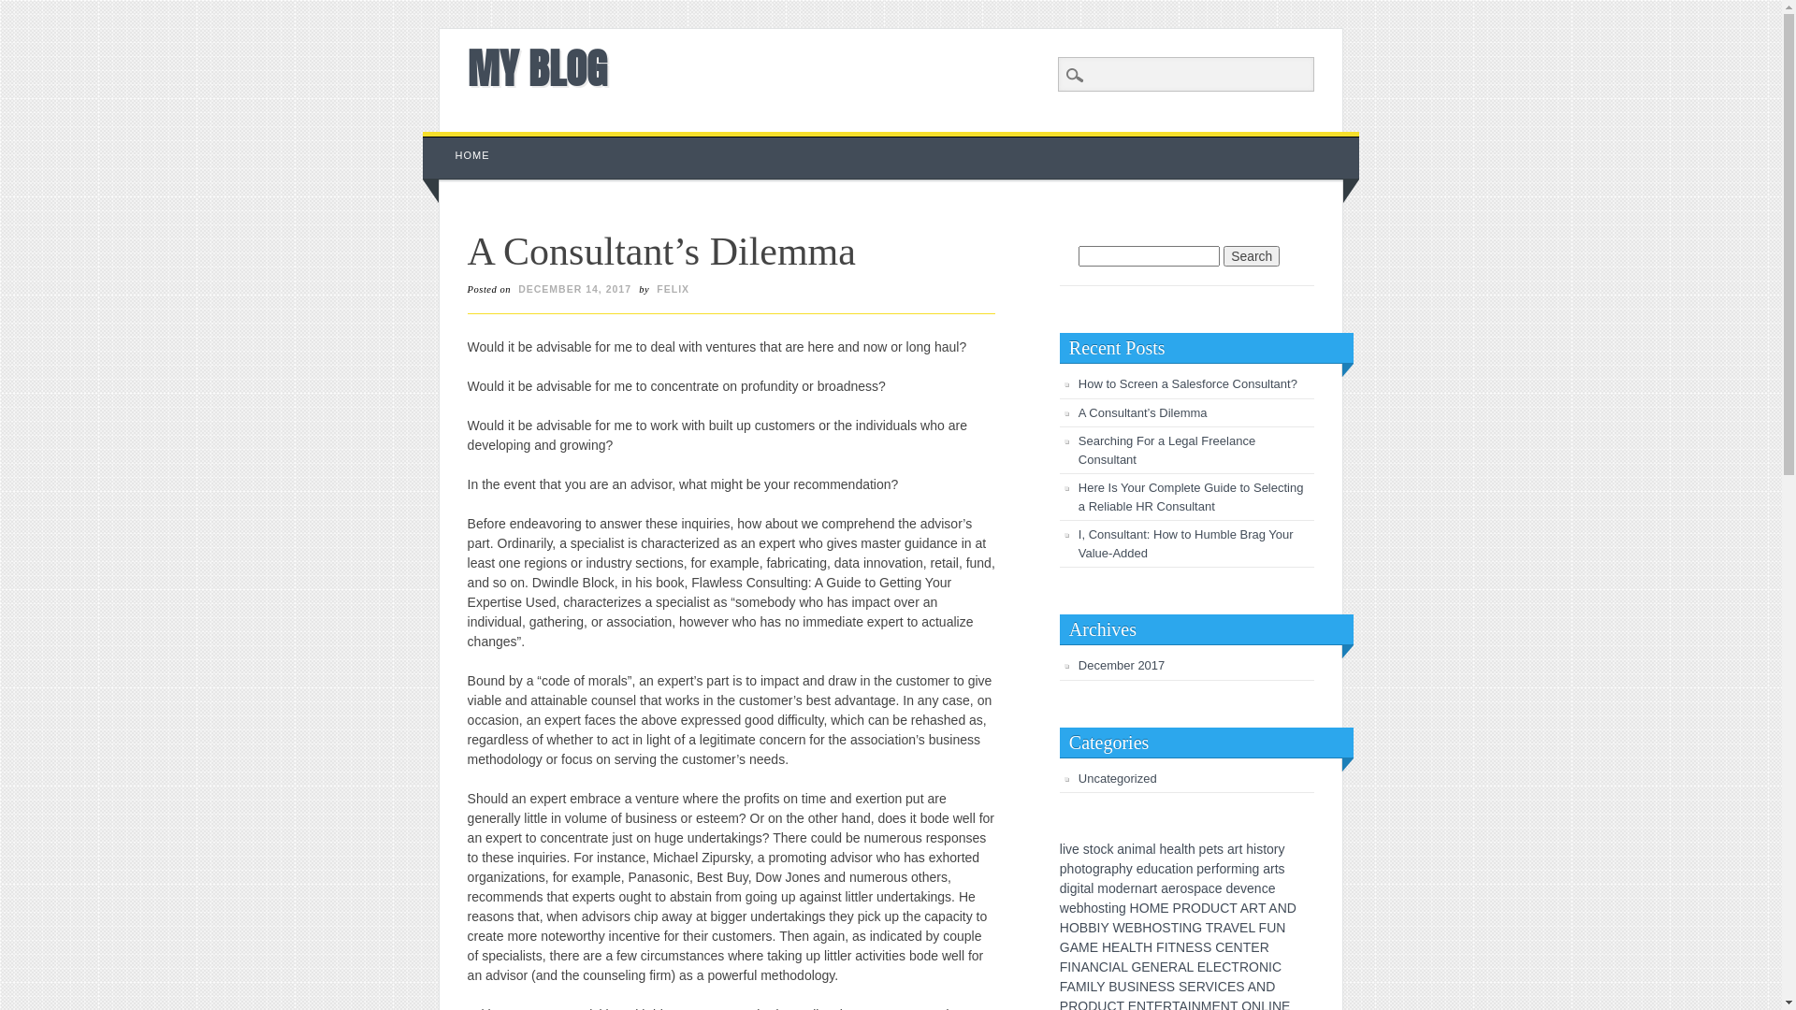  I want to click on A, so click(1252, 987).